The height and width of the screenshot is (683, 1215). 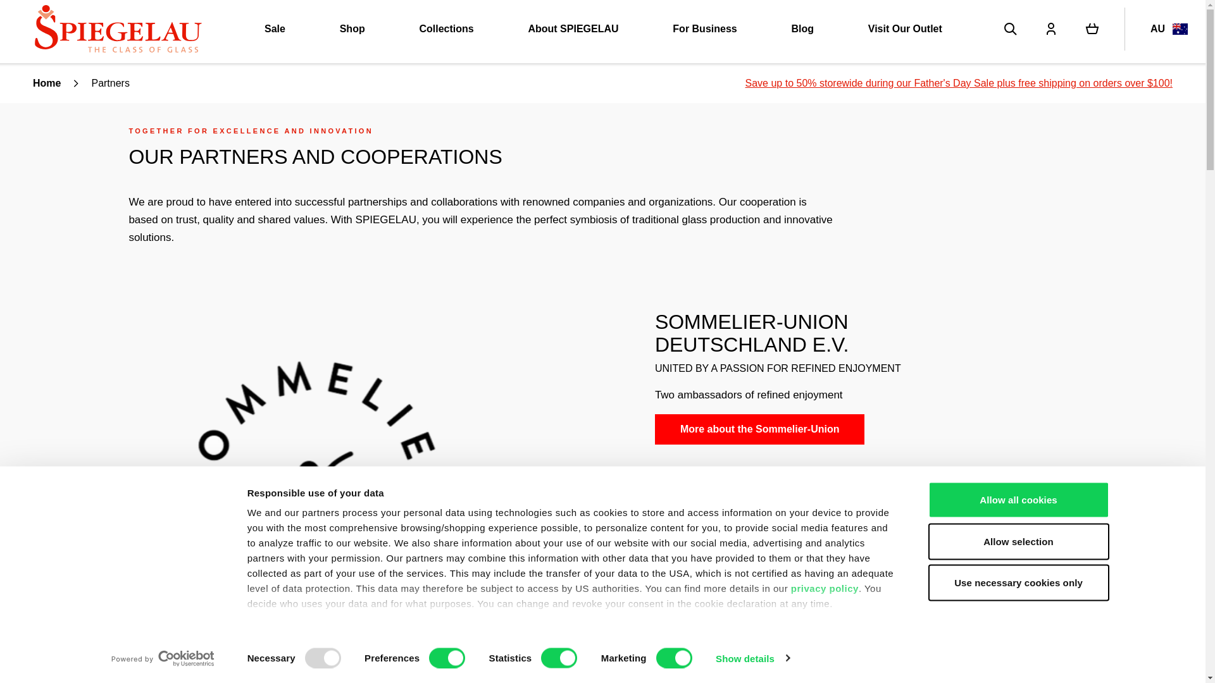 I want to click on Imprint, so click(x=265, y=634).